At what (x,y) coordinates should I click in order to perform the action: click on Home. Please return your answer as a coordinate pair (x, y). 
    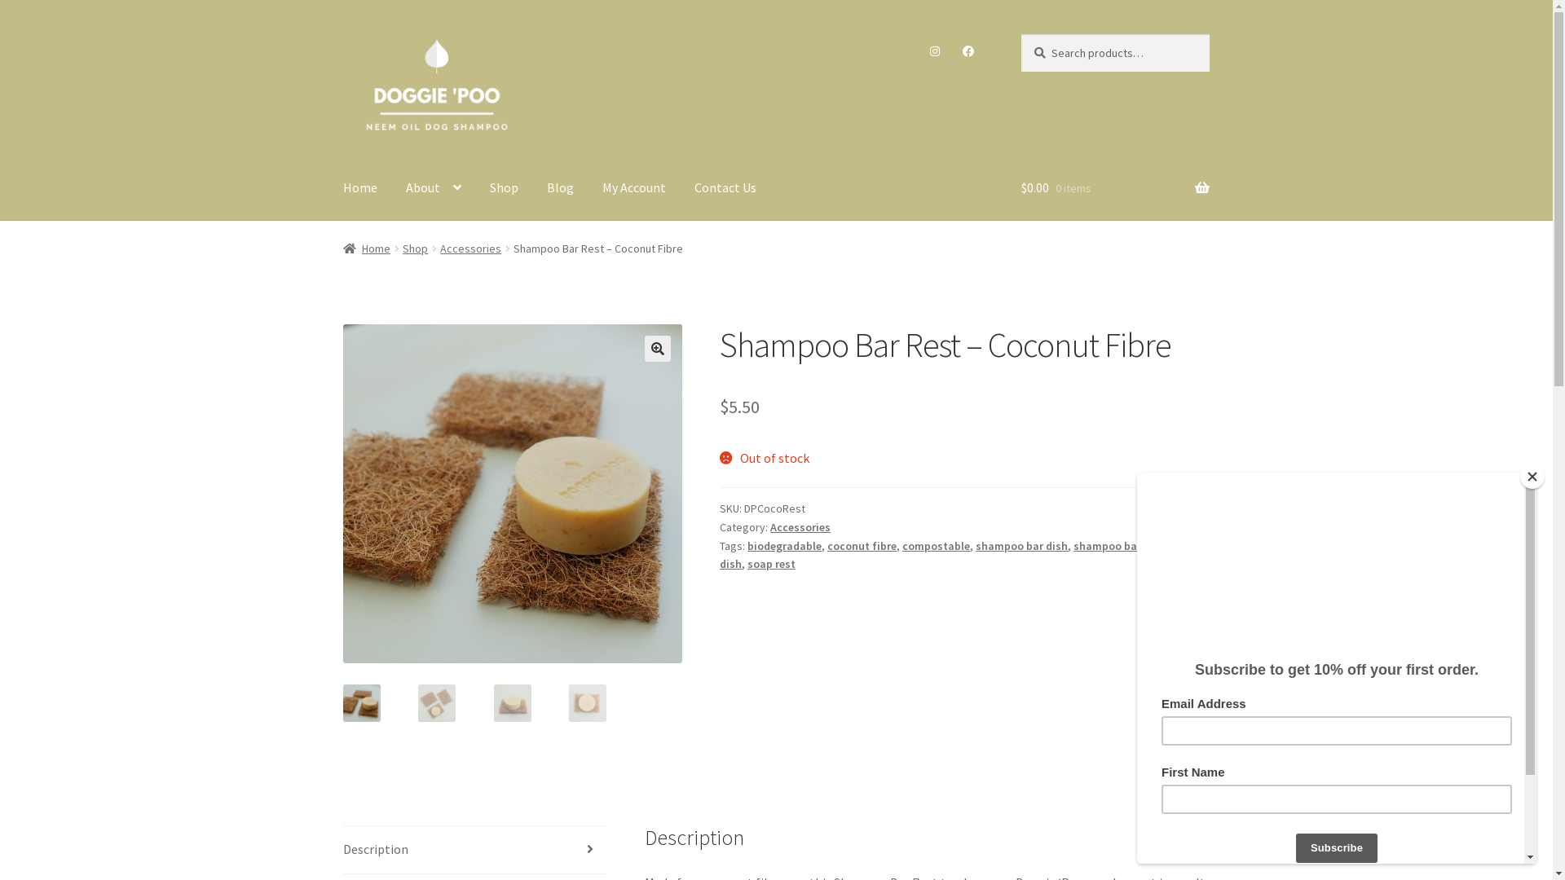
    Looking at the image, I should click on (360, 188).